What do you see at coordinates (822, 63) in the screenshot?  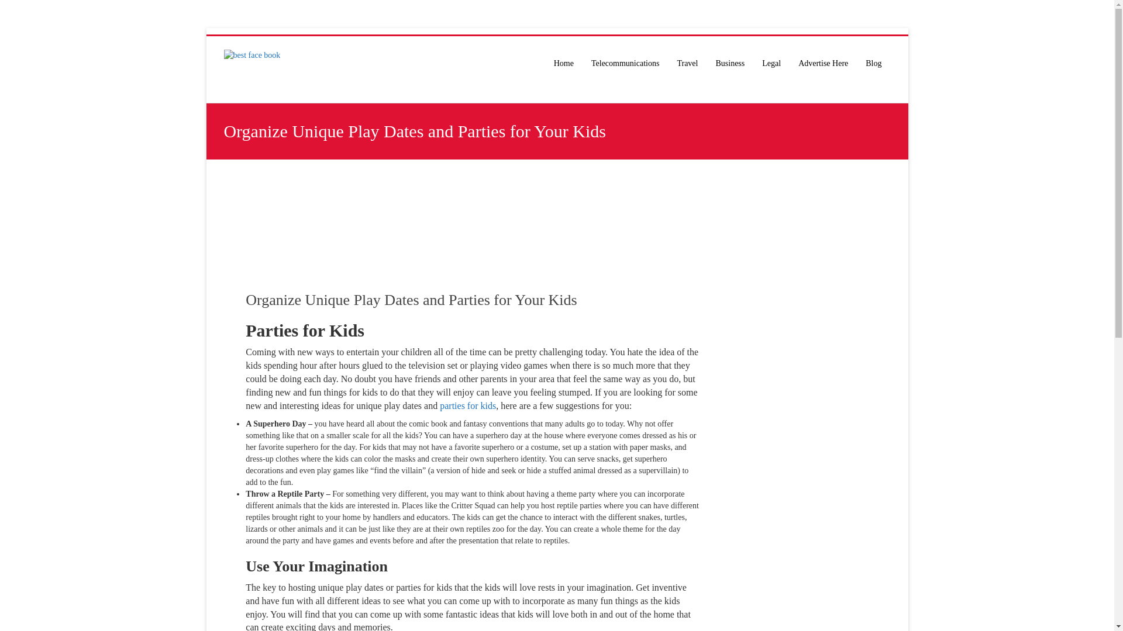 I see `Advertise Here` at bounding box center [822, 63].